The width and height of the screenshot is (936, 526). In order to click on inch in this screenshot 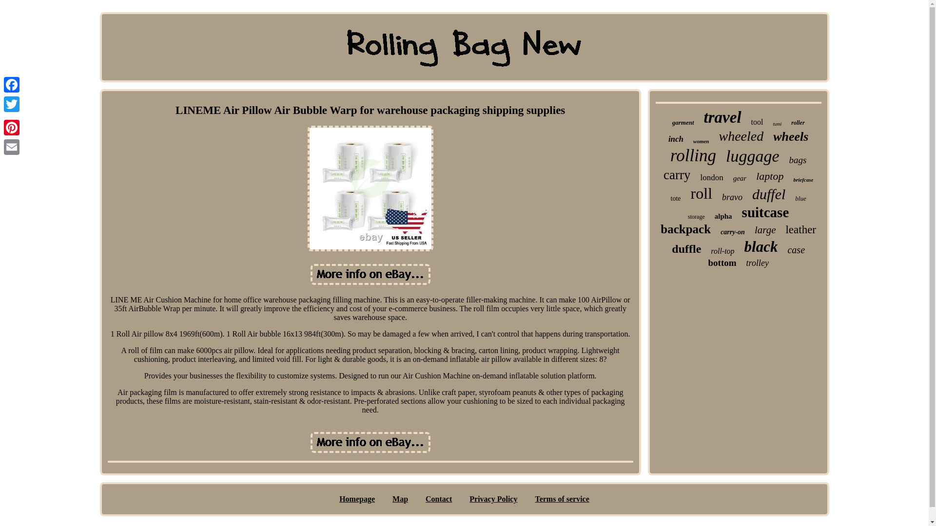, I will do `click(676, 139)`.